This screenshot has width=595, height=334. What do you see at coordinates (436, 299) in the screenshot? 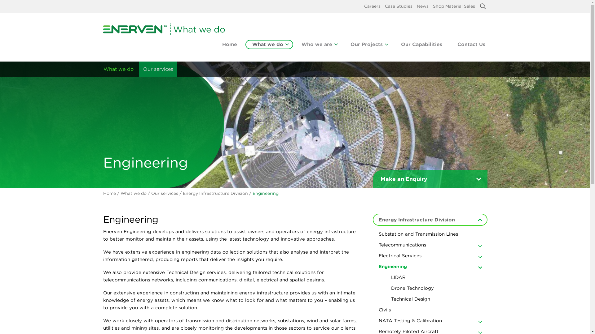
I see `Technical Design` at bounding box center [436, 299].